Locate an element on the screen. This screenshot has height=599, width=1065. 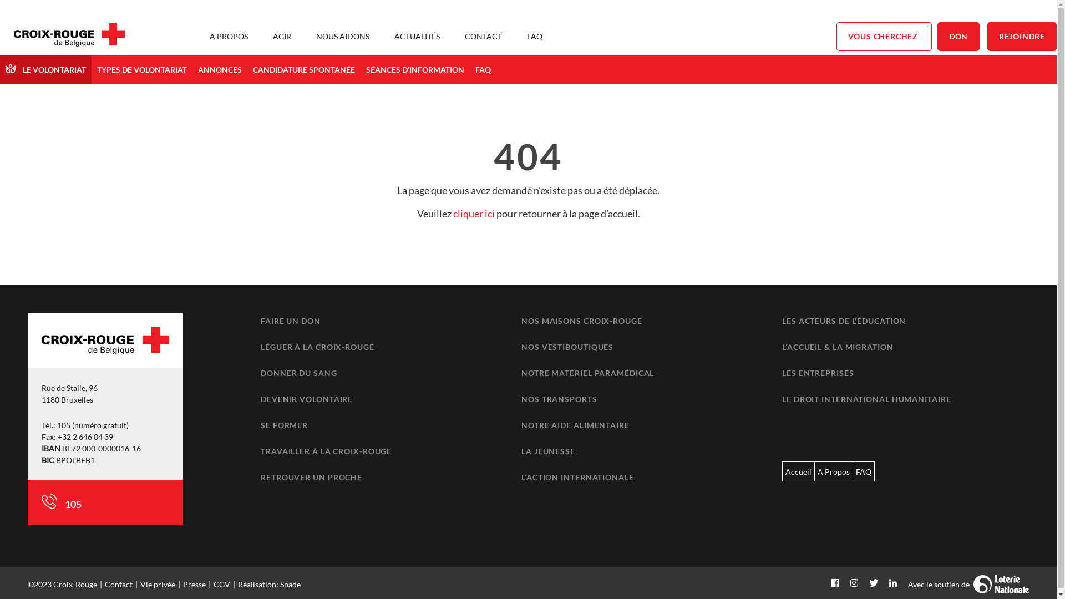
LES ENTREPRISES is located at coordinates (818, 373).